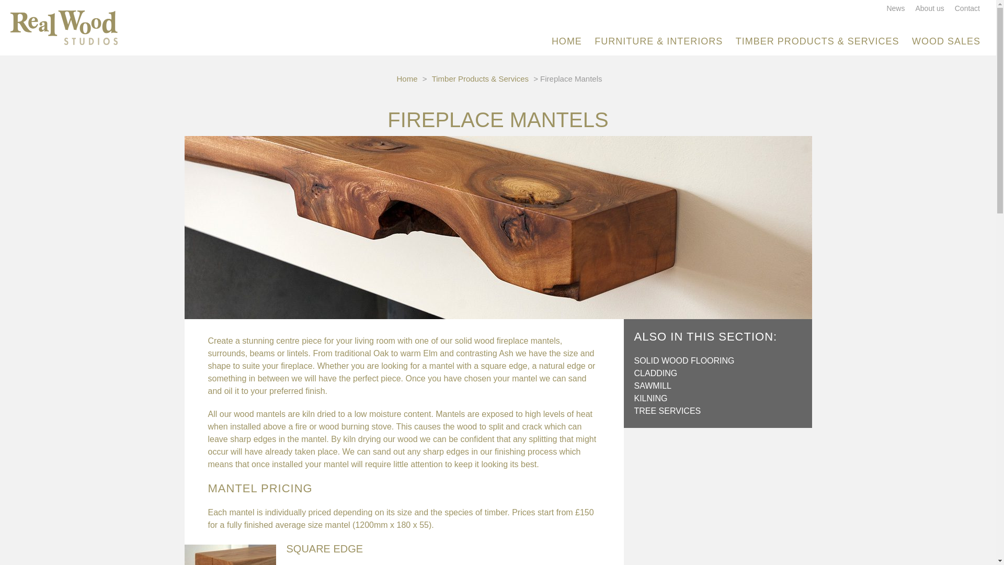  I want to click on Contact, so click(967, 8).